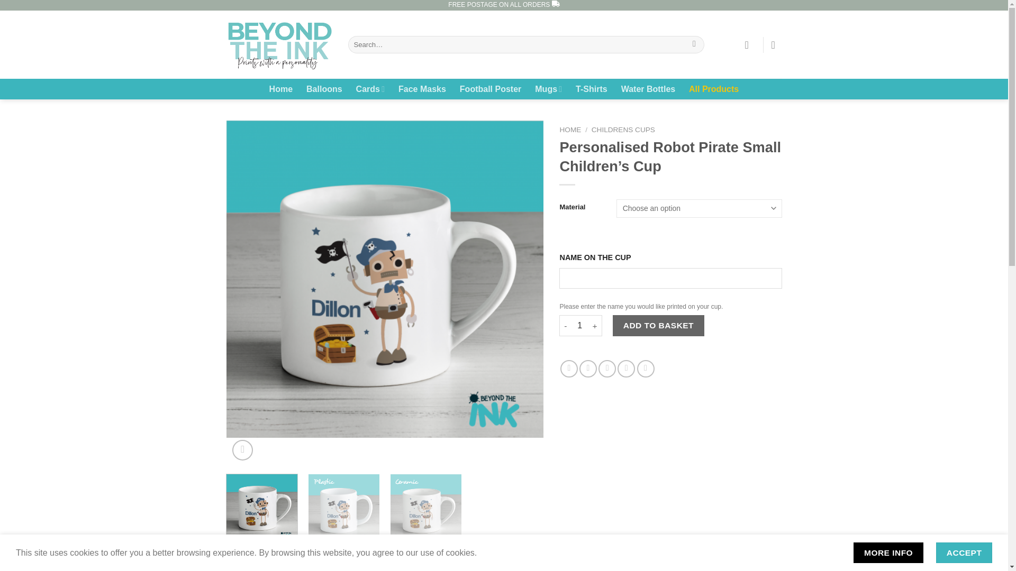  Describe the element at coordinates (606, 369) in the screenshot. I see `Email to a Friend` at that location.